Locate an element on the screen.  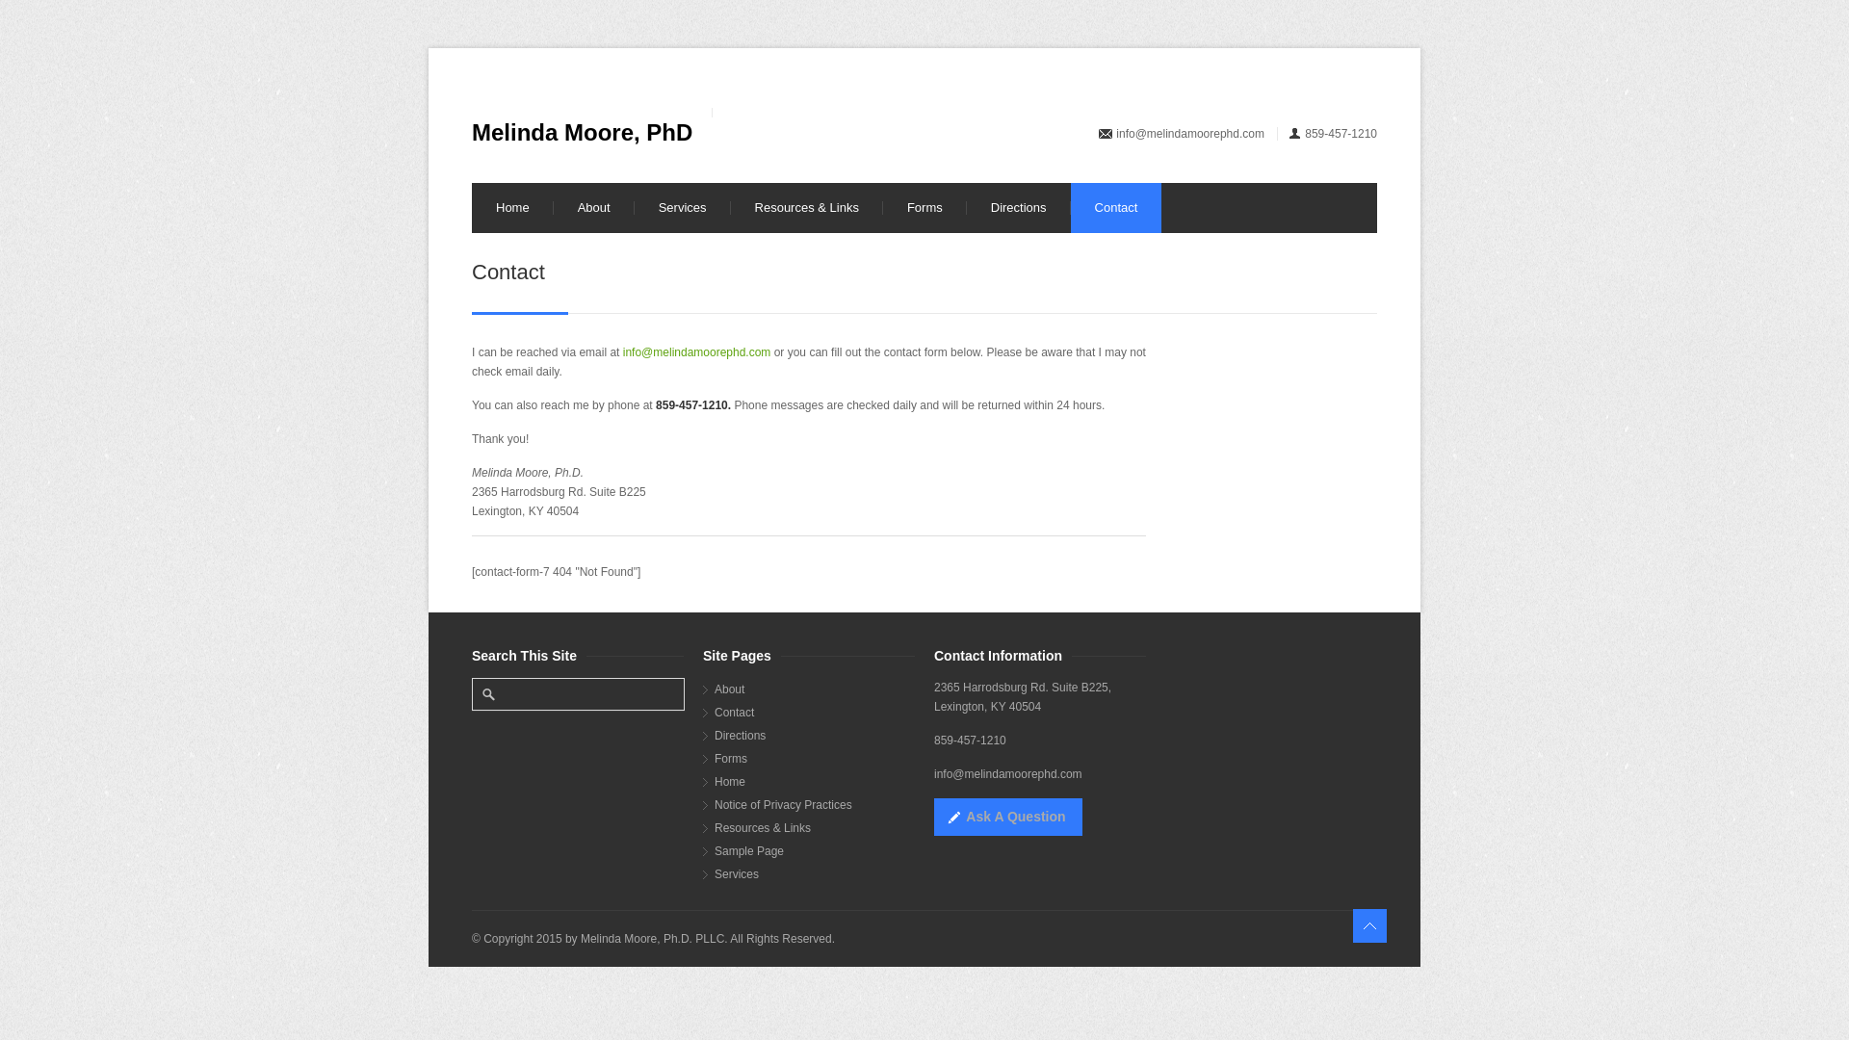
Melinda Moore, PhD is located at coordinates (582, 133).